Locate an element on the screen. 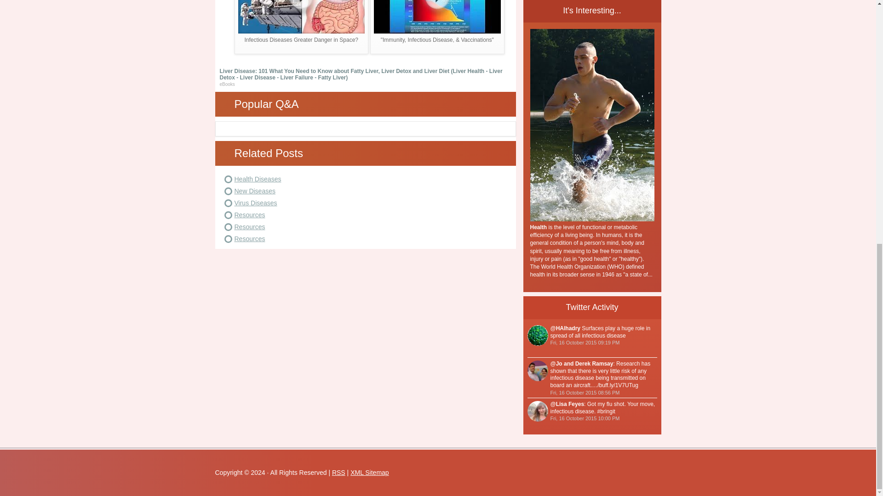 This screenshot has height=496, width=883. Virus Diseases is located at coordinates (256, 203).